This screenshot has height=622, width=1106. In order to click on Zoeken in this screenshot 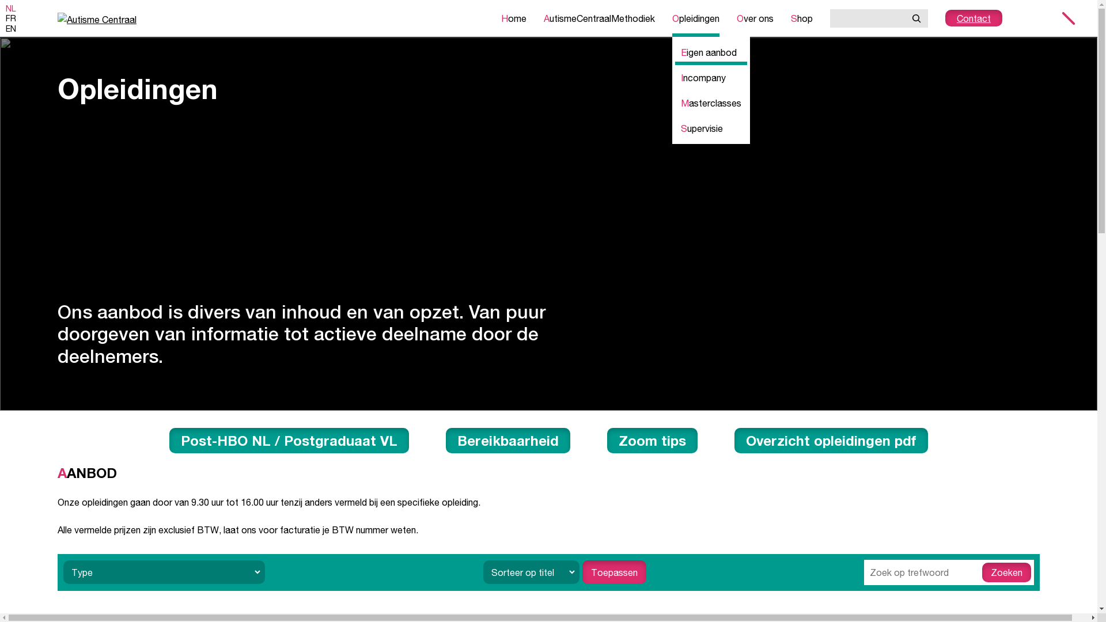, I will do `click(1007, 572)`.